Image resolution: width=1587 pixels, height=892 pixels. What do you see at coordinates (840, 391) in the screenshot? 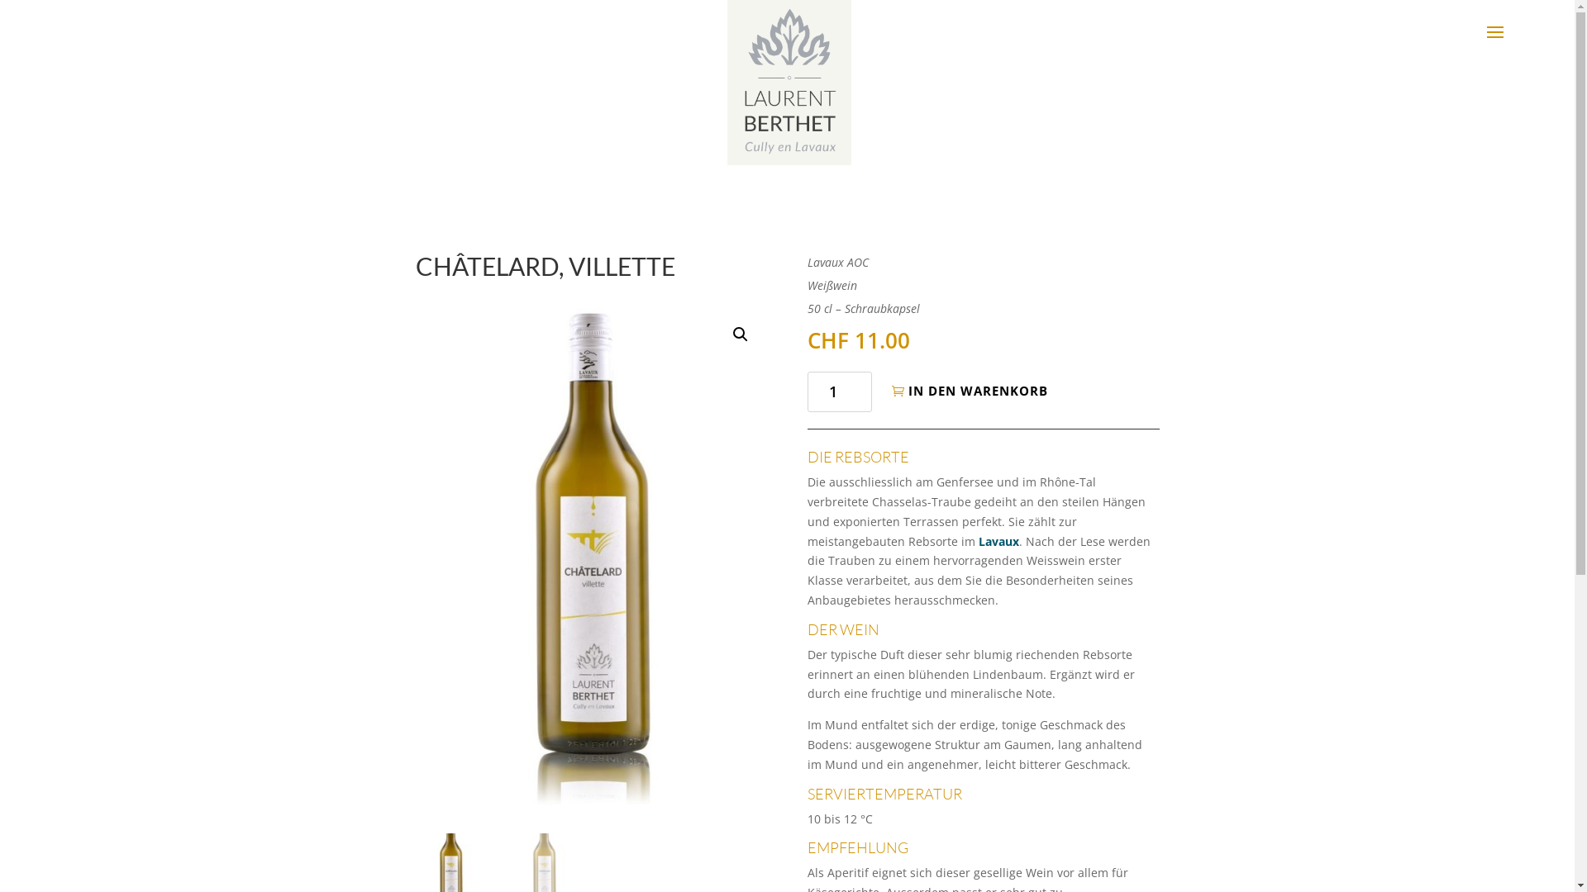
I see `Menge` at bounding box center [840, 391].